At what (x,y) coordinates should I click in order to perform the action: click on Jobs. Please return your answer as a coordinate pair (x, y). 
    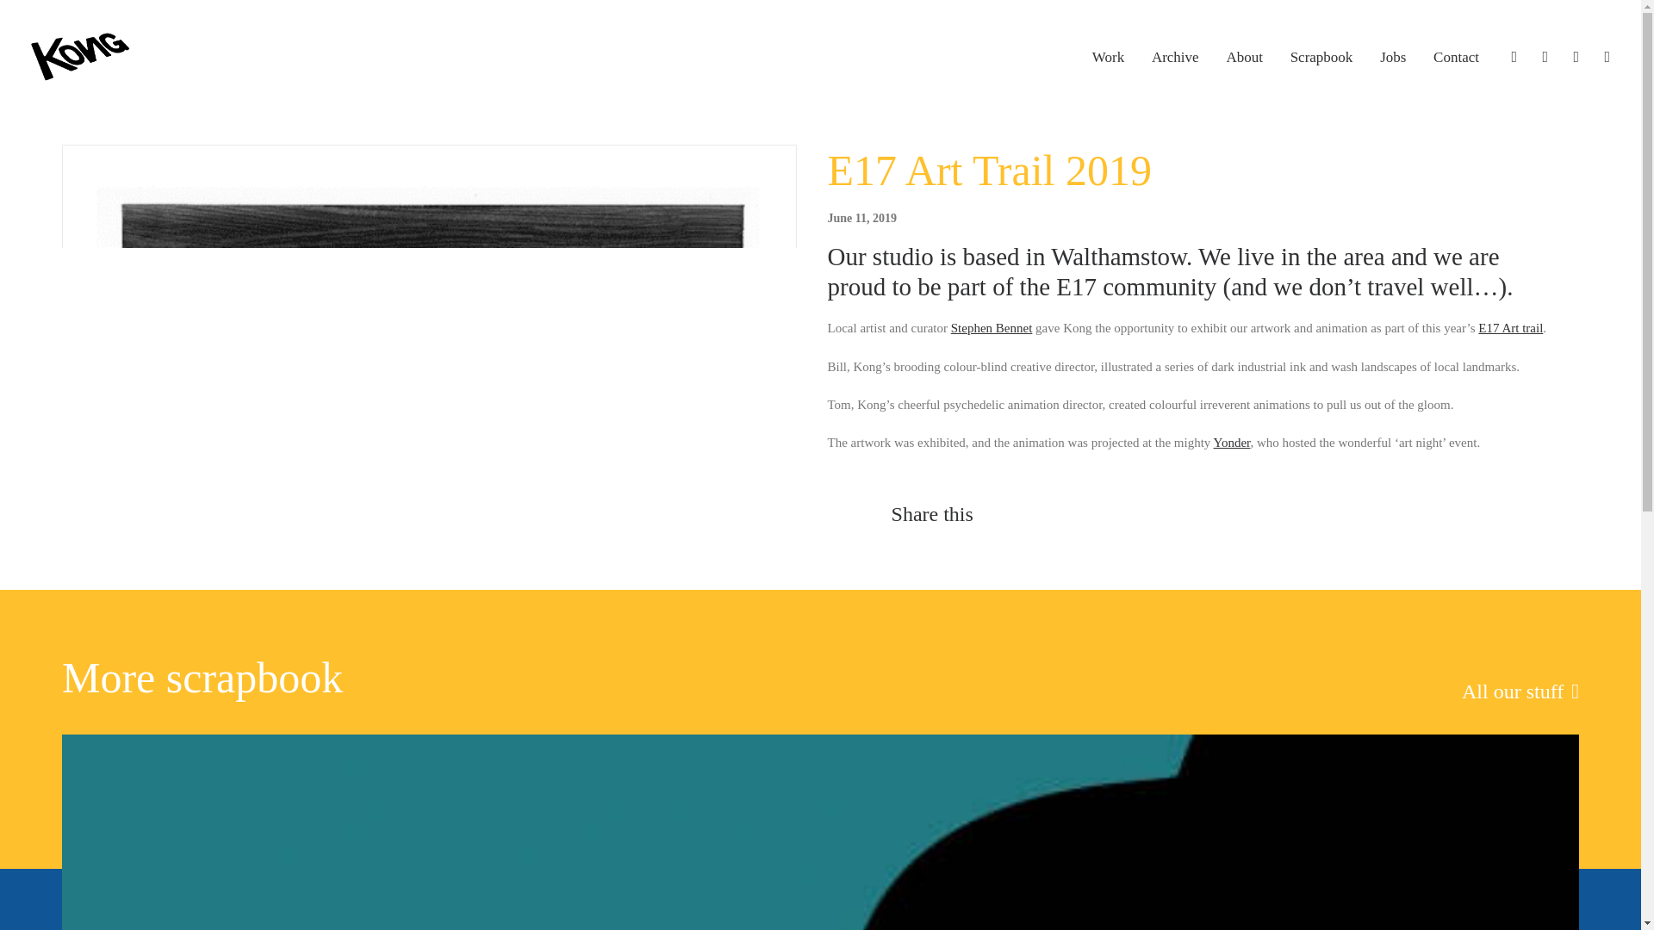
    Looking at the image, I should click on (1392, 57).